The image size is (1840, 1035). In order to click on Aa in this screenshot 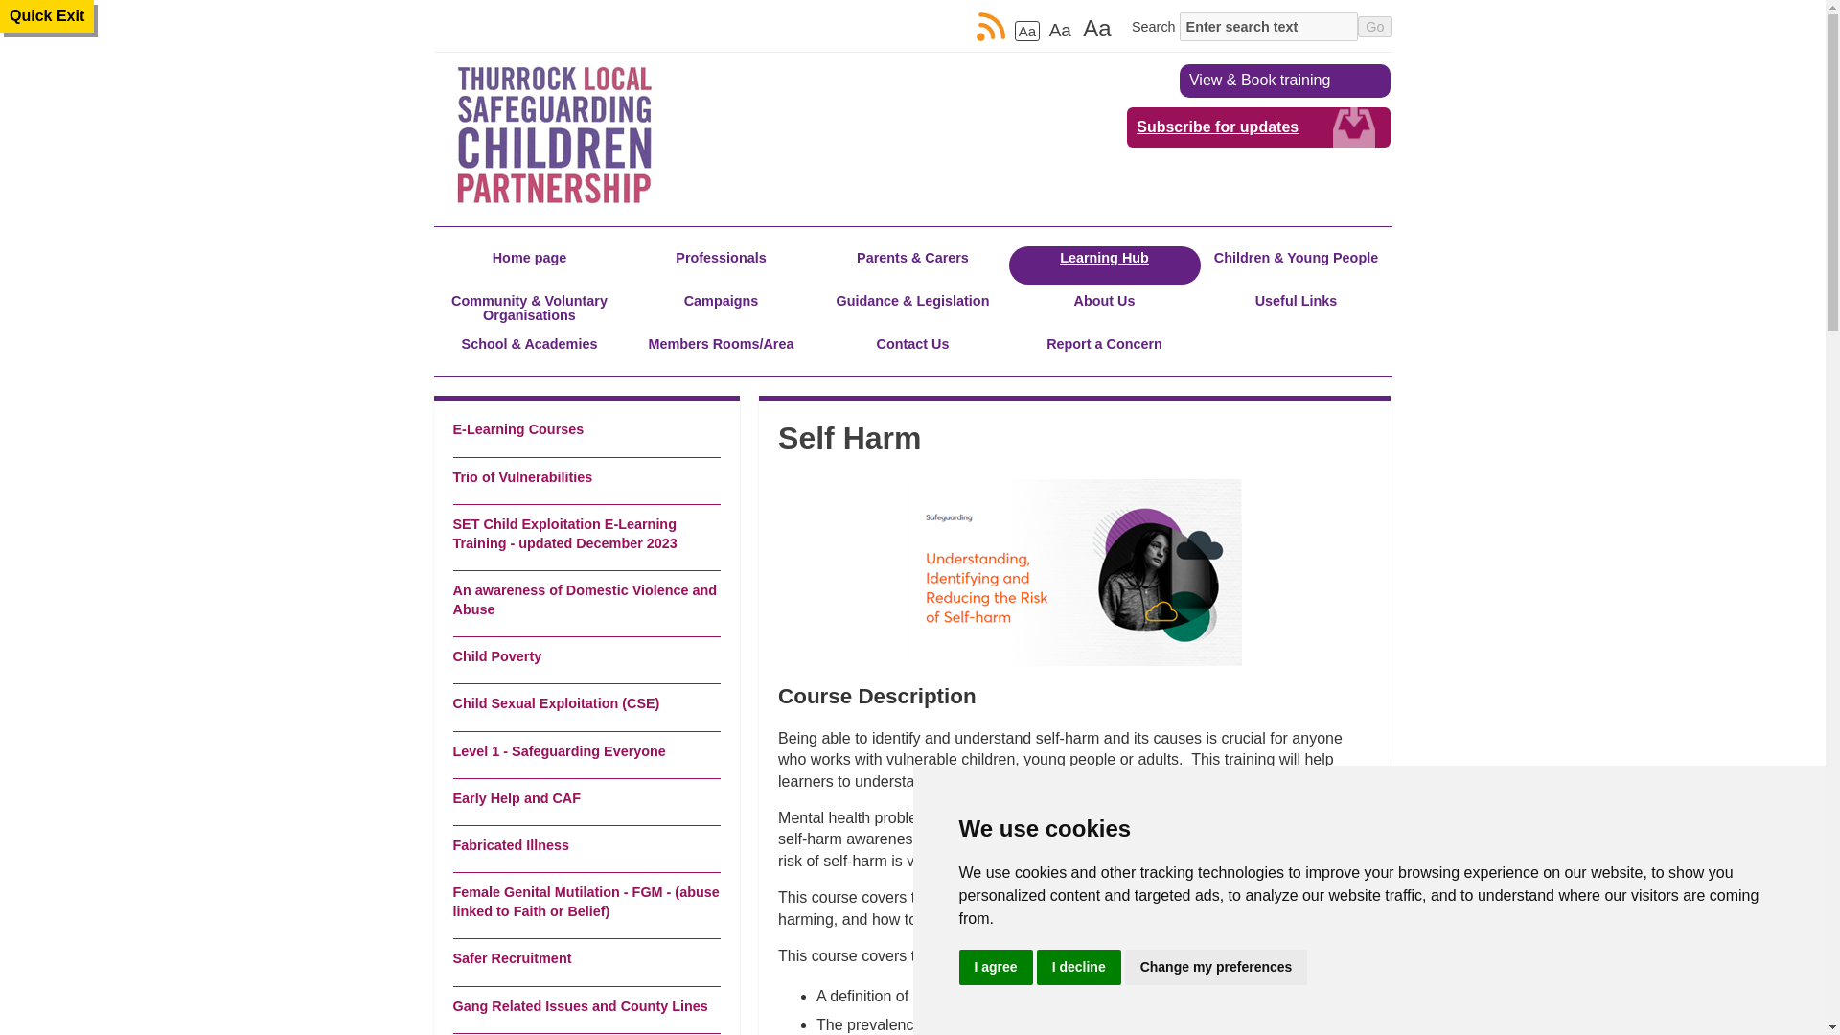, I will do `click(1060, 31)`.